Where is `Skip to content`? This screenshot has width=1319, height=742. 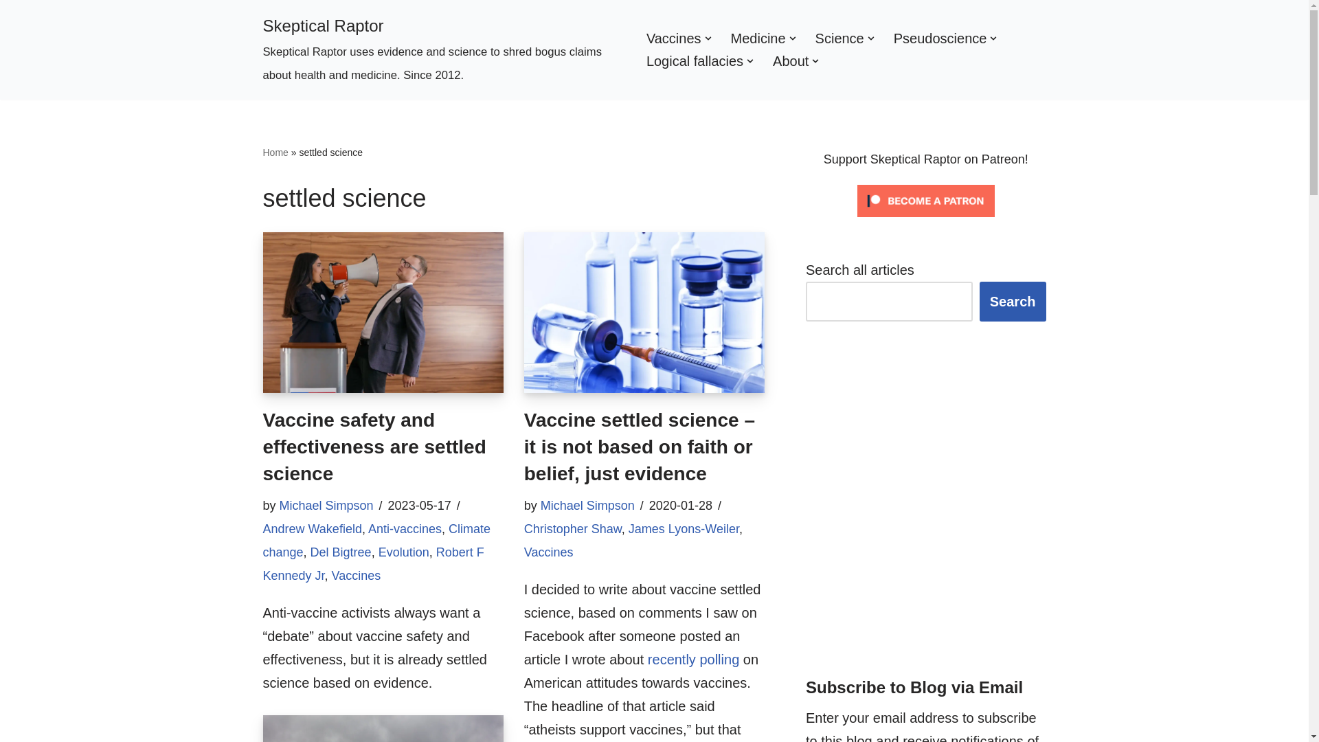 Skip to content is located at coordinates (10, 29).